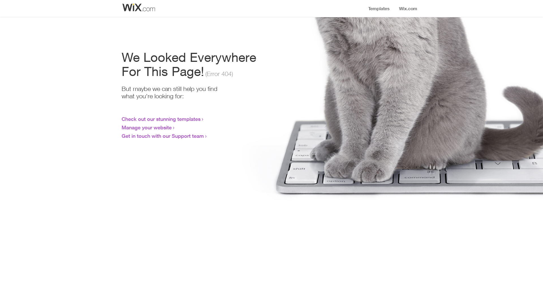  I want to click on Get in touch with our Support team, so click(163, 136).